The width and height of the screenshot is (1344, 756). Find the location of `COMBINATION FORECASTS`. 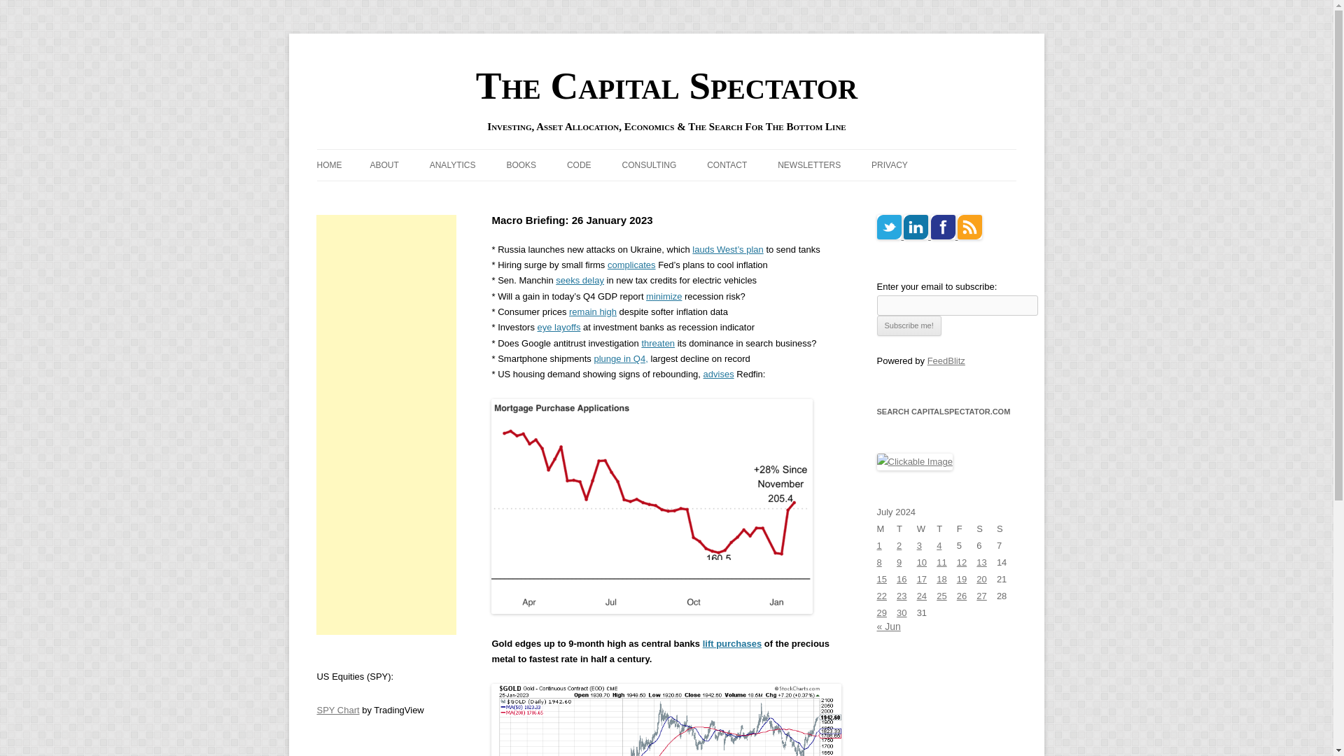

COMBINATION FORECASTS is located at coordinates (500, 195).